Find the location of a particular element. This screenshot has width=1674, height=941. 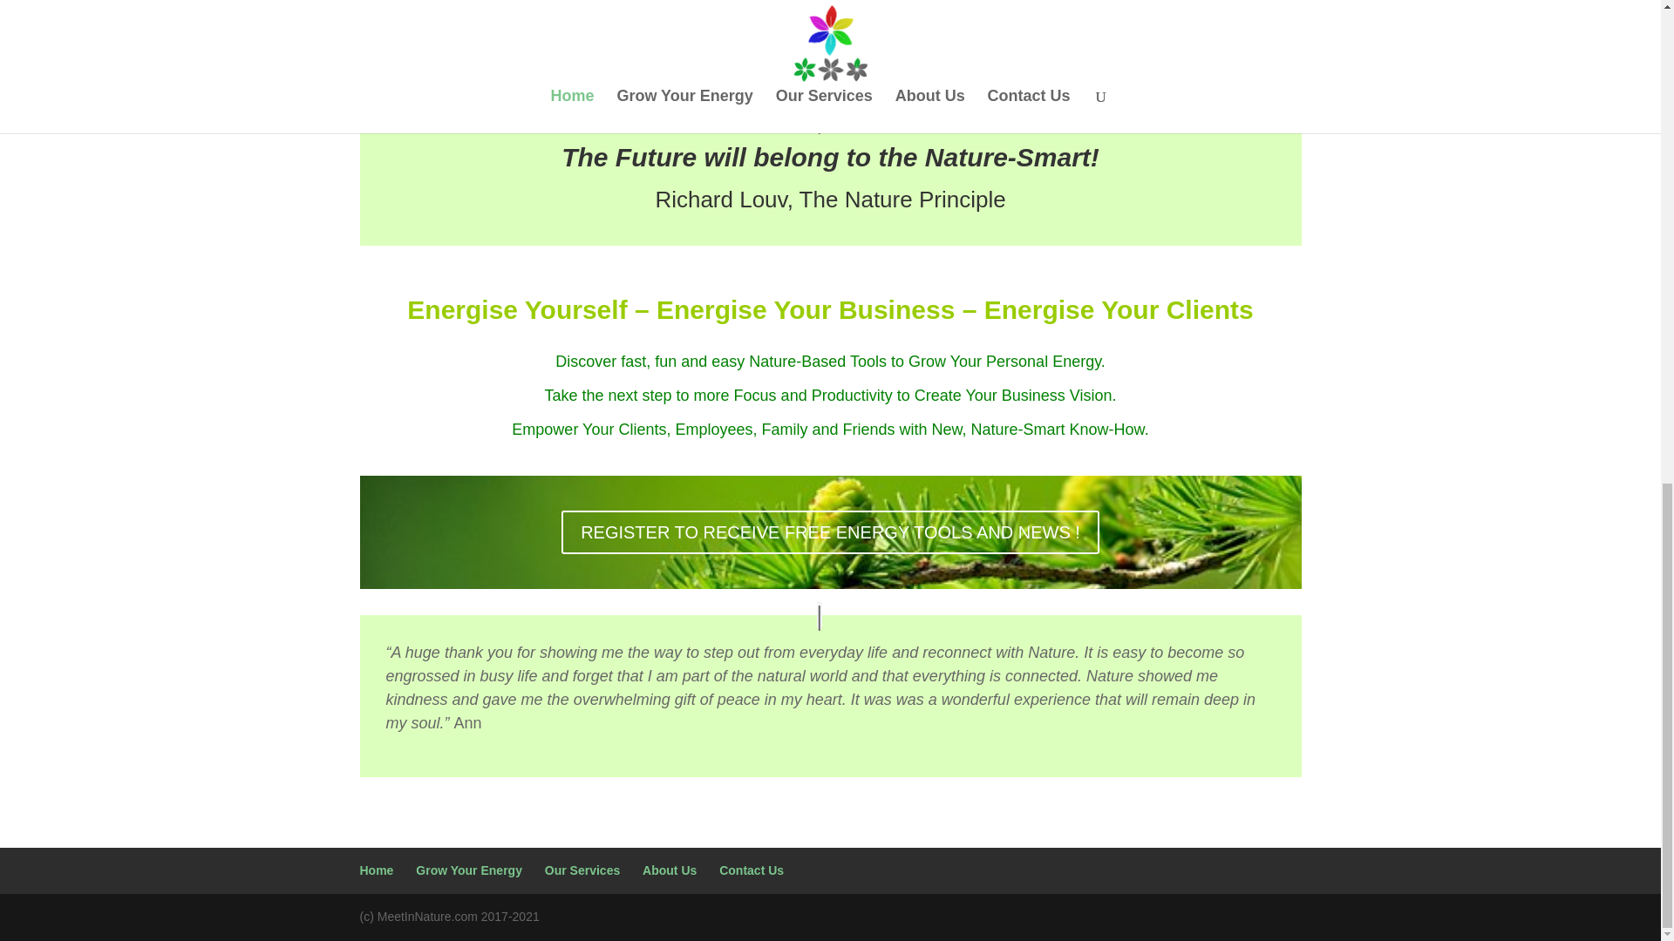

REGISTER TO RECEIVE FREE ENERGY TOOLS AND NEWS ! is located at coordinates (830, 532).